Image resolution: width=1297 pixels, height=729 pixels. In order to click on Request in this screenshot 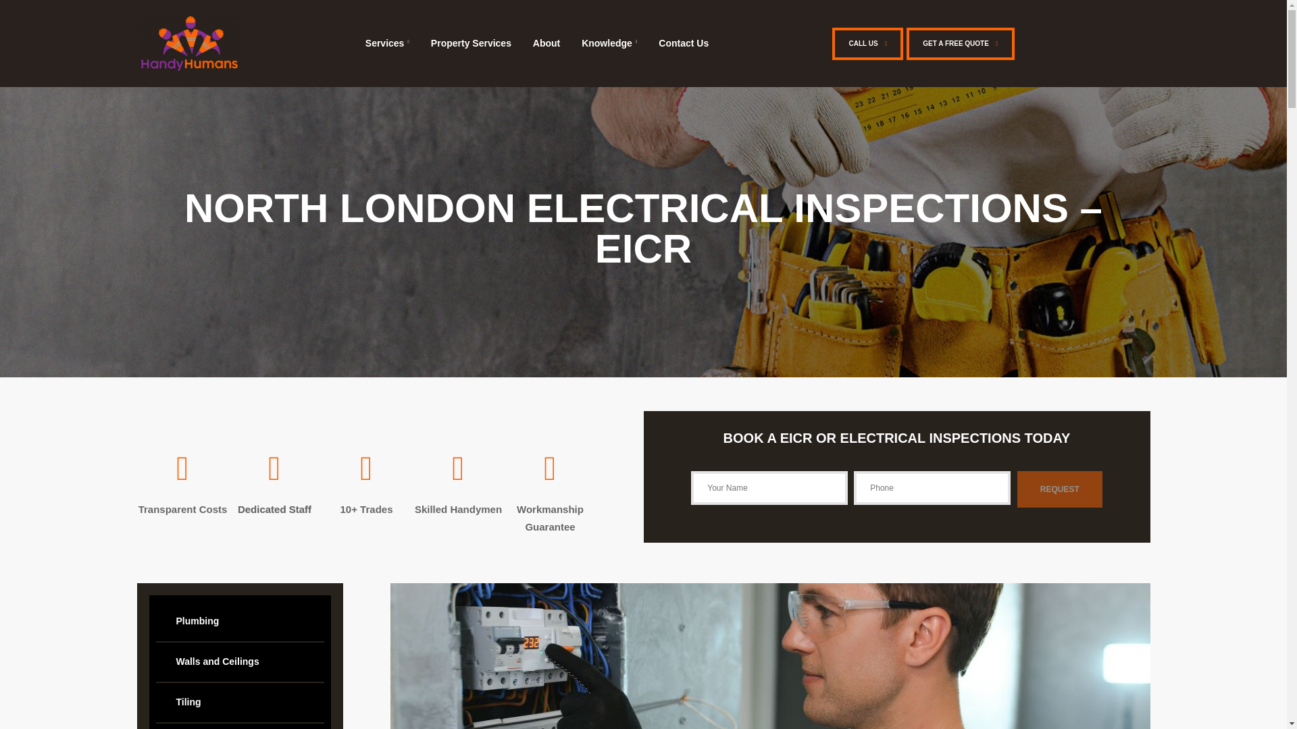, I will do `click(1059, 489)`.